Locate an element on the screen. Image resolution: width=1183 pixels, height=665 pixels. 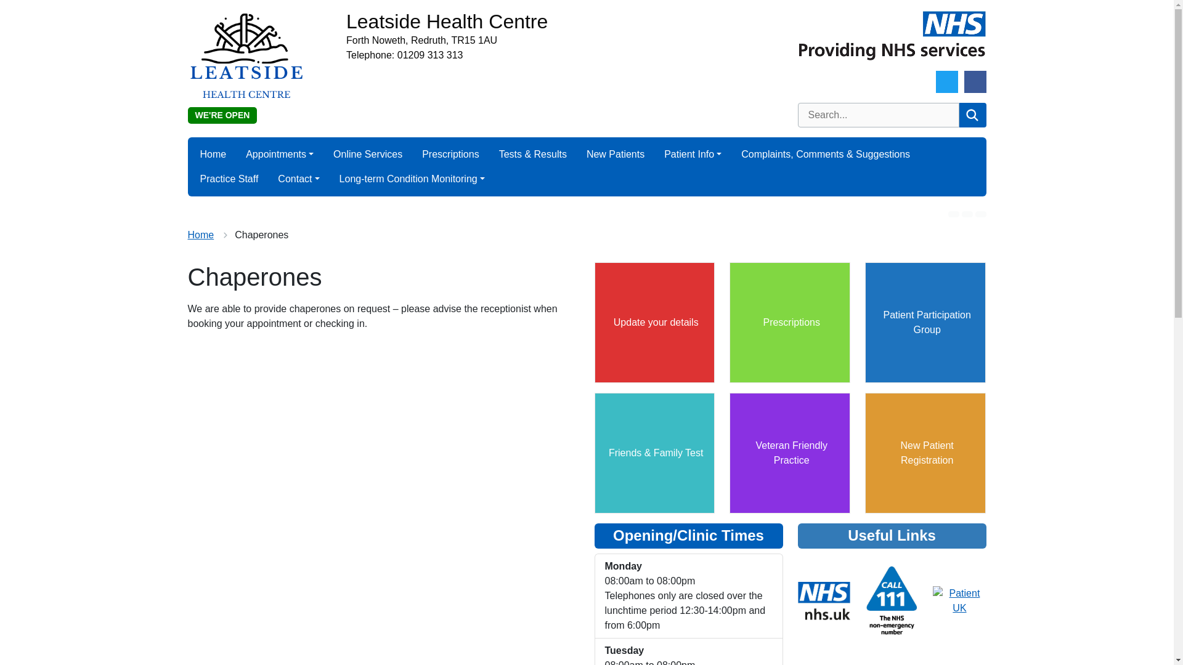
Prescriptions is located at coordinates (450, 155).